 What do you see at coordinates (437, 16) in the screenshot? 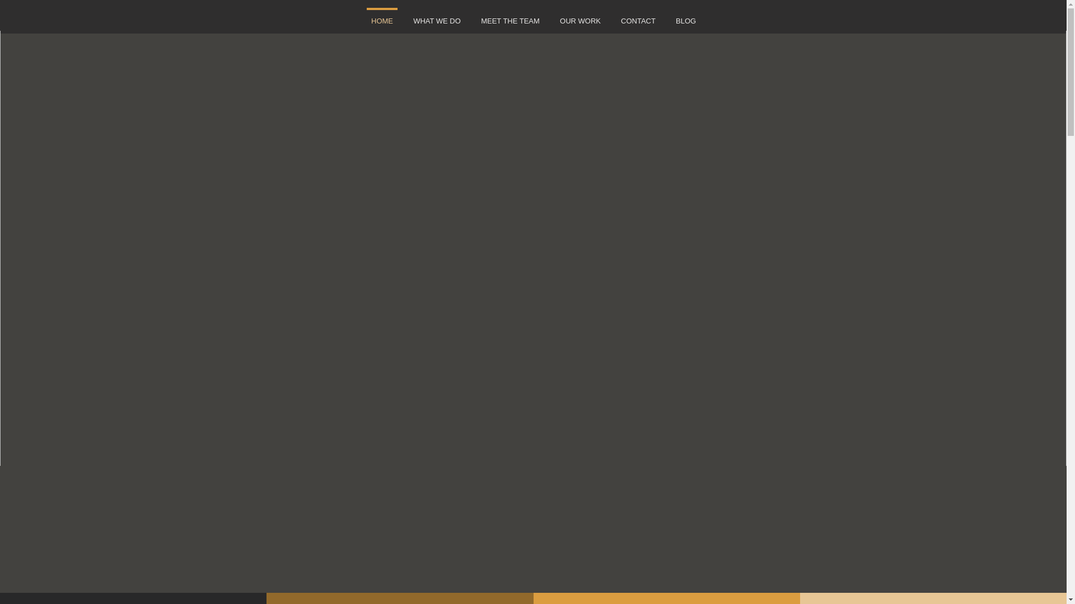
I see `WHAT WE DO` at bounding box center [437, 16].